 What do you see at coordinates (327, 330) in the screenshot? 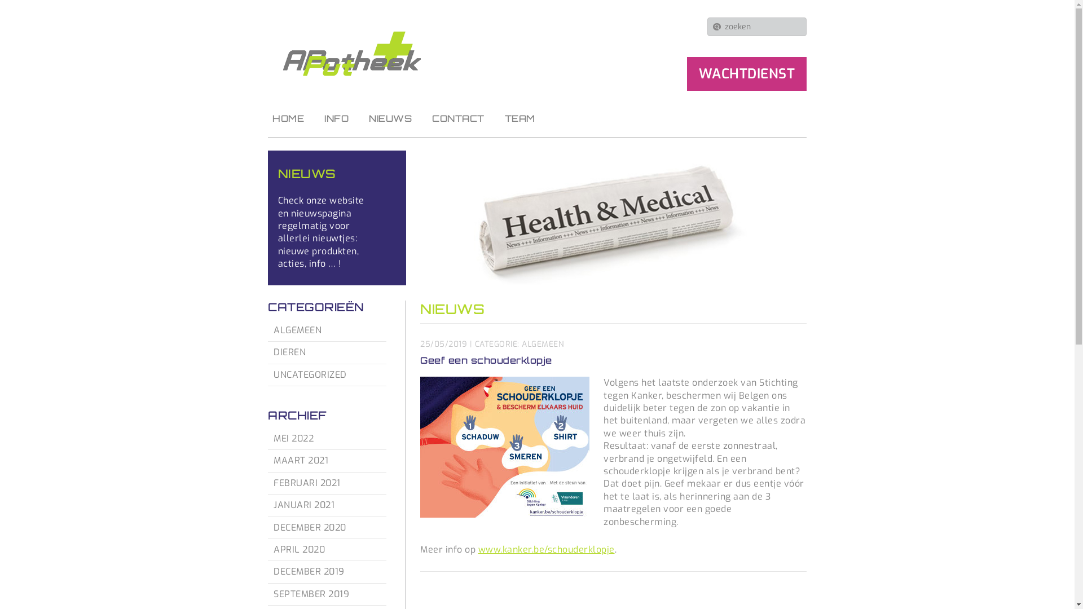
I see `ALGEMEEN` at bounding box center [327, 330].